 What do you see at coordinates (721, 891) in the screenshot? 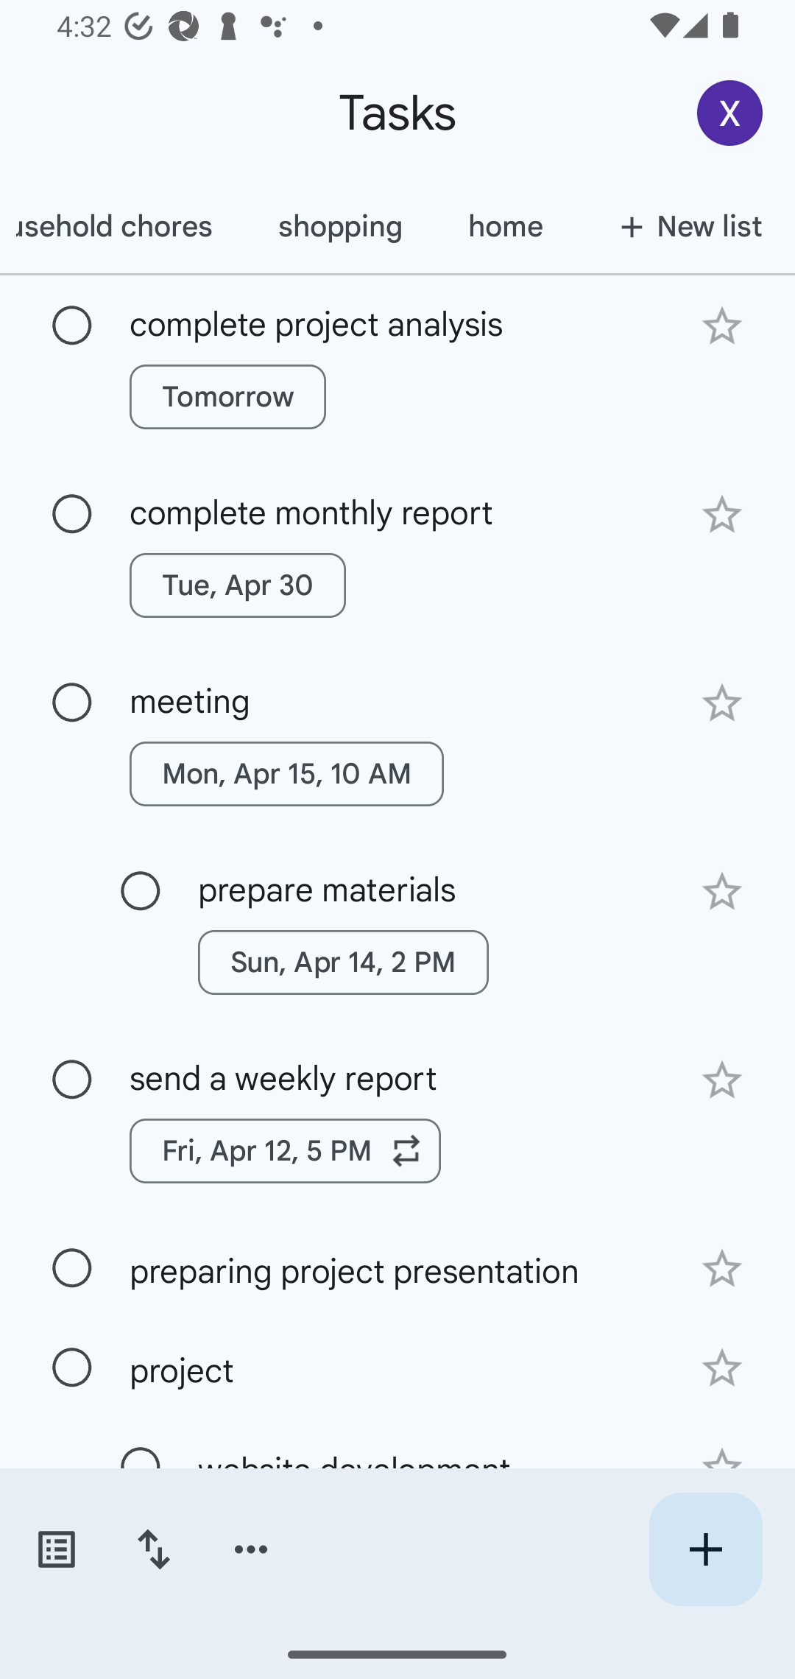
I see `Add star` at bounding box center [721, 891].